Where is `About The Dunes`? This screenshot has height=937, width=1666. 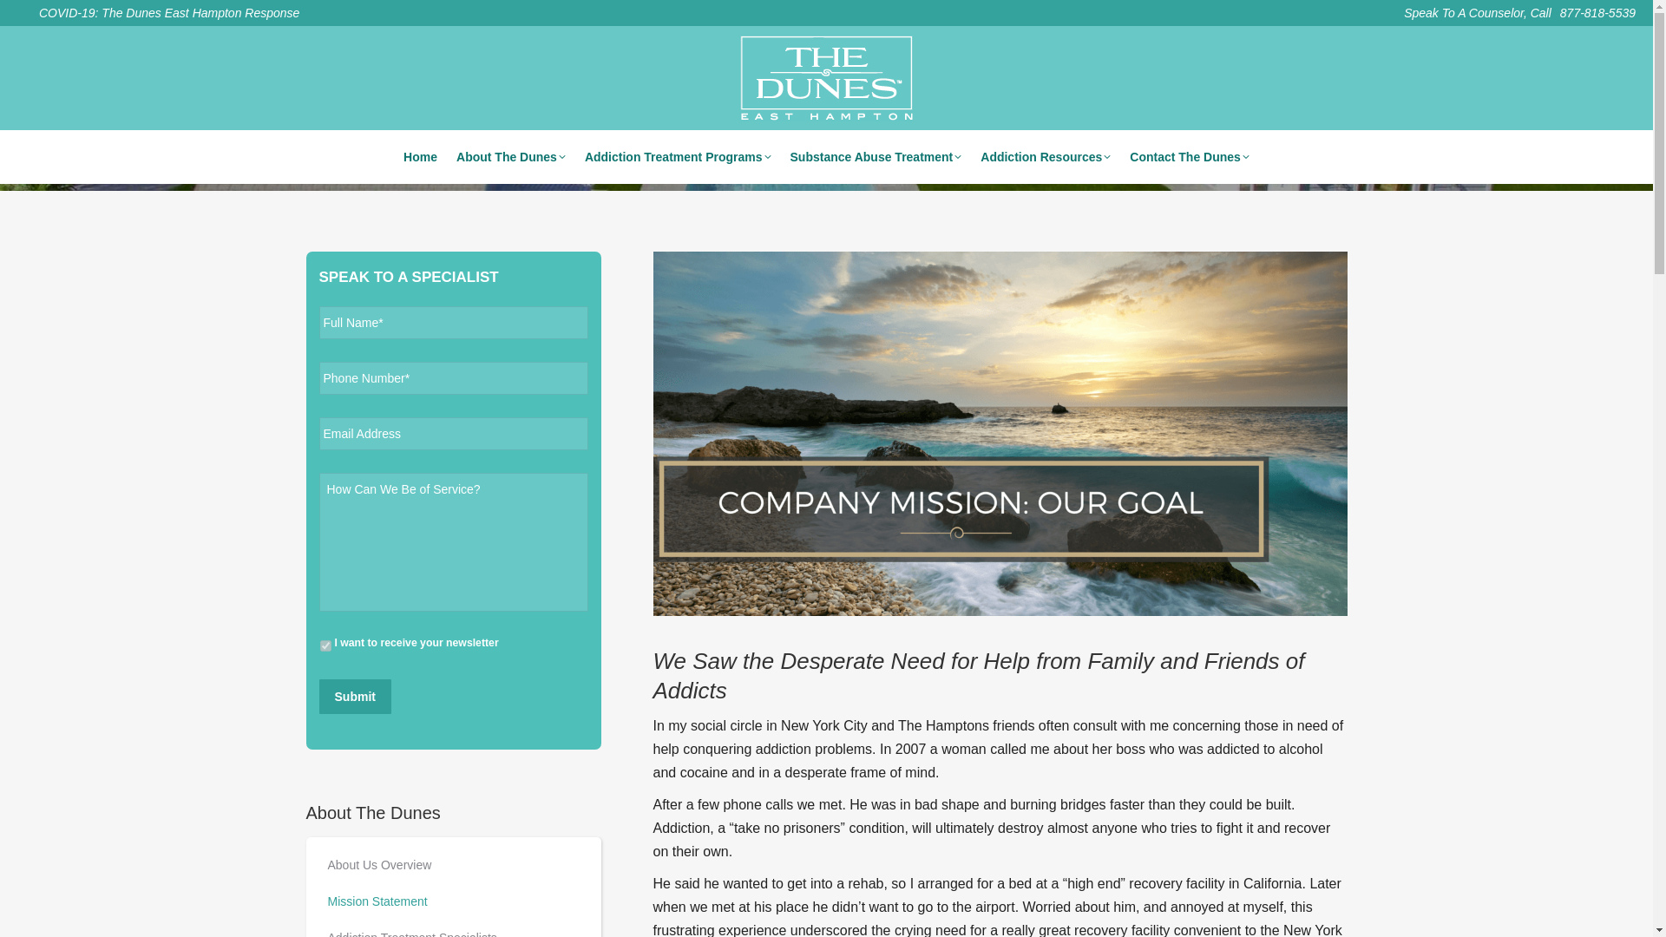 About The Dunes is located at coordinates (511, 157).